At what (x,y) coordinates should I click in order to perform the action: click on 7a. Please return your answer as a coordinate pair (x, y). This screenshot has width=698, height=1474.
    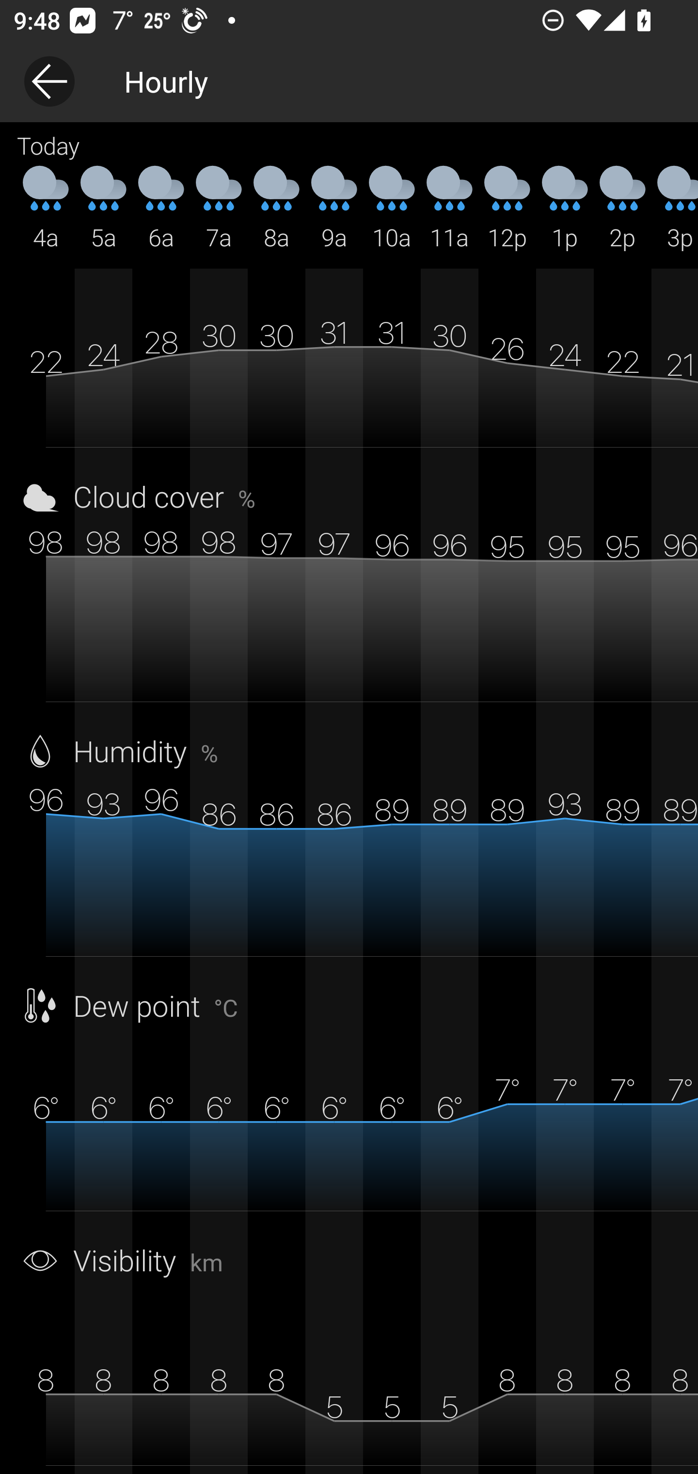
    Looking at the image, I should click on (219, 209).